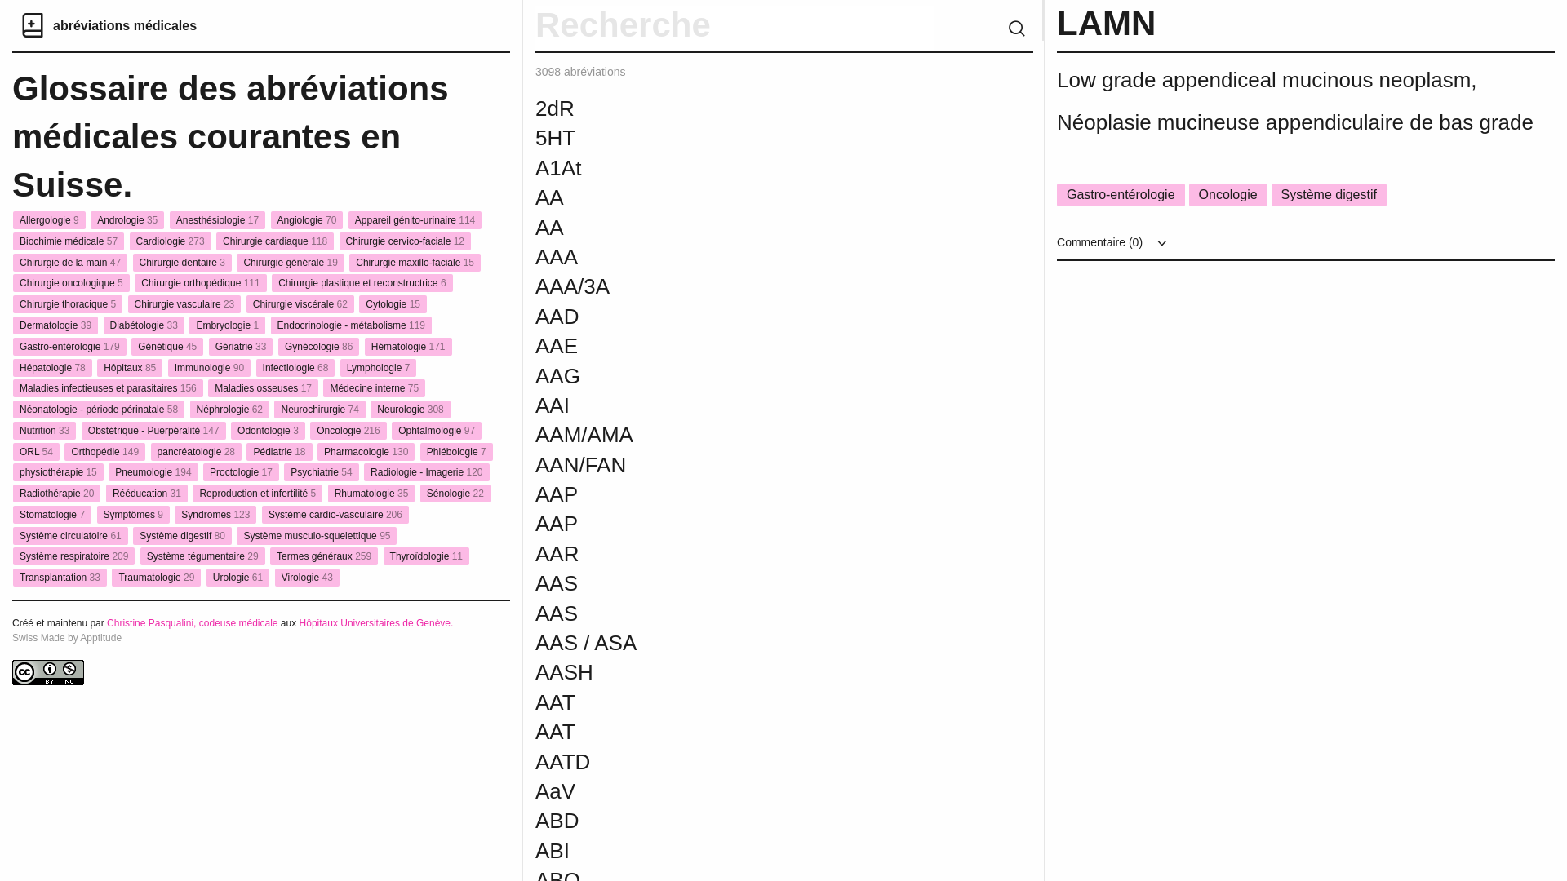 The height and width of the screenshot is (881, 1567). Describe the element at coordinates (741, 851) in the screenshot. I see `ABI` at that location.